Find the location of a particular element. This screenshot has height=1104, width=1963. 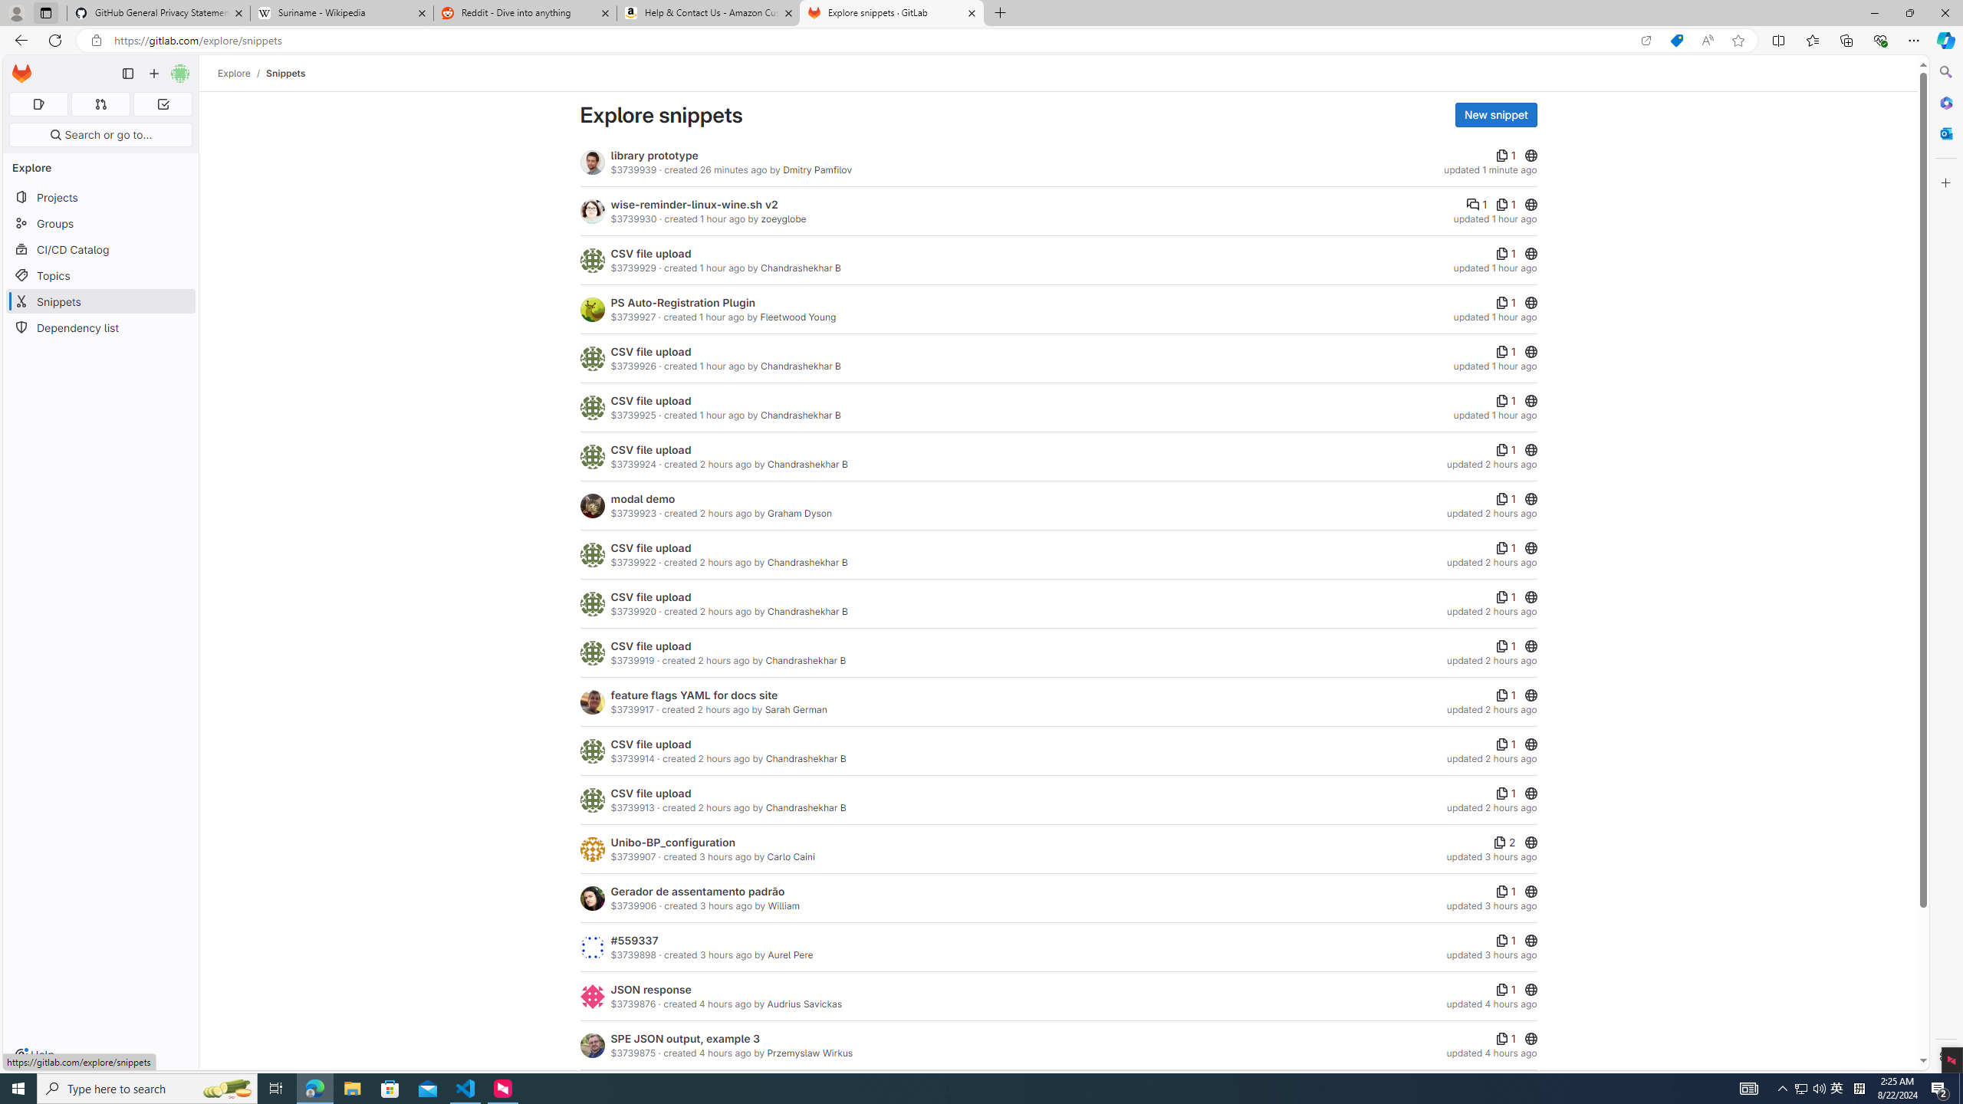

GitHub General Privacy Statement - GitHub Docs is located at coordinates (159, 13).